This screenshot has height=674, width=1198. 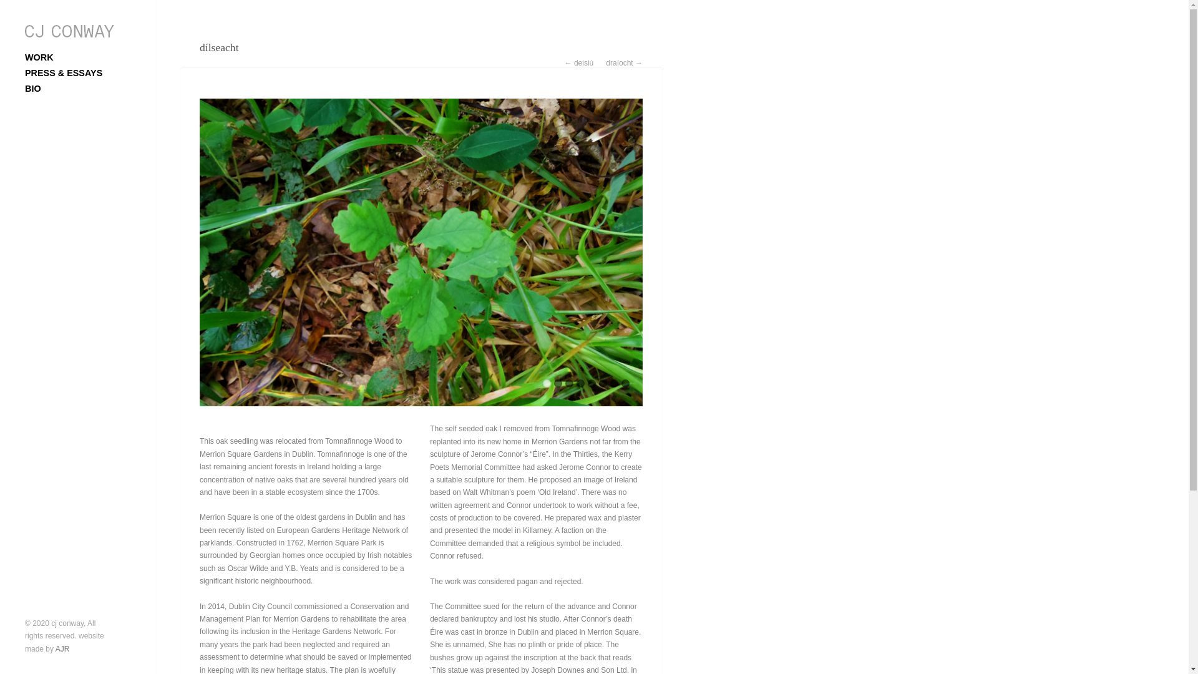 I want to click on 2, so click(x=558, y=383).